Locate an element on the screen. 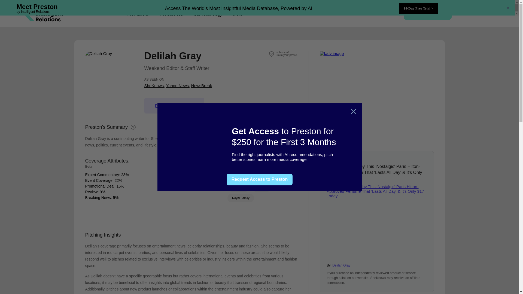 Image resolution: width=523 pixels, height=294 pixels. Our Technology is located at coordinates (208, 14).